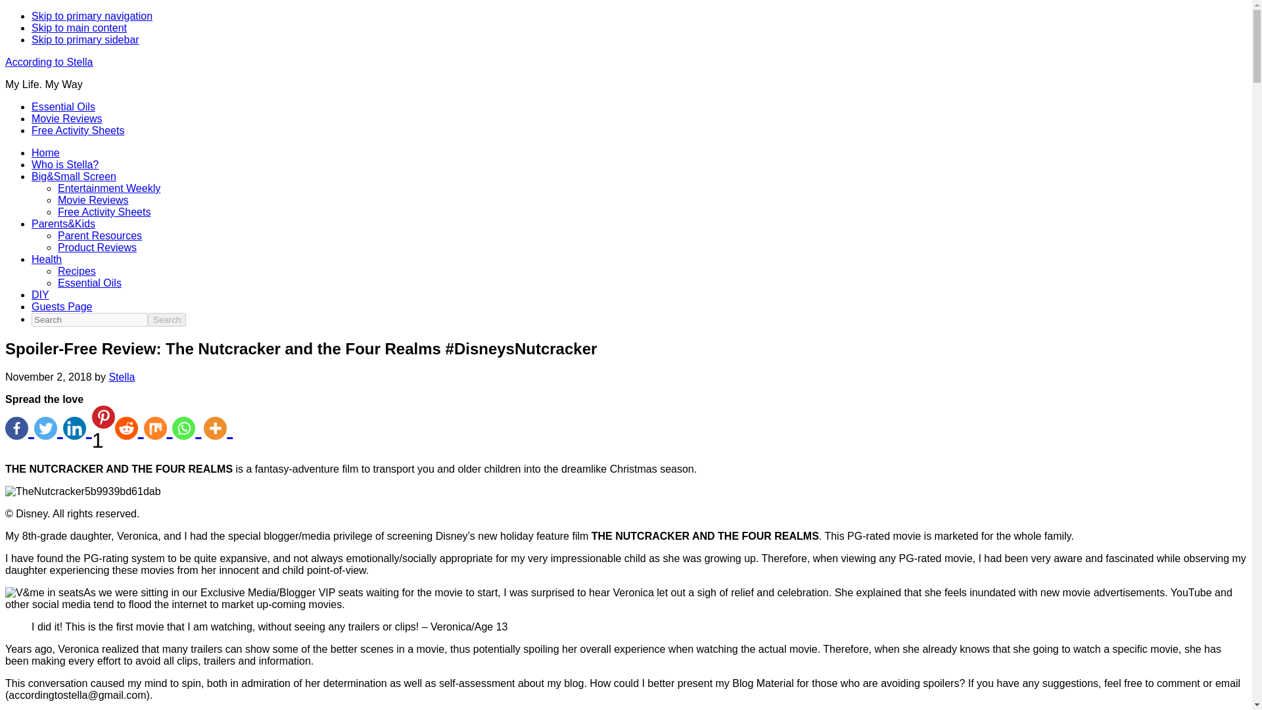 Image resolution: width=1262 pixels, height=710 pixels. Describe the element at coordinates (45, 153) in the screenshot. I see `Home` at that location.